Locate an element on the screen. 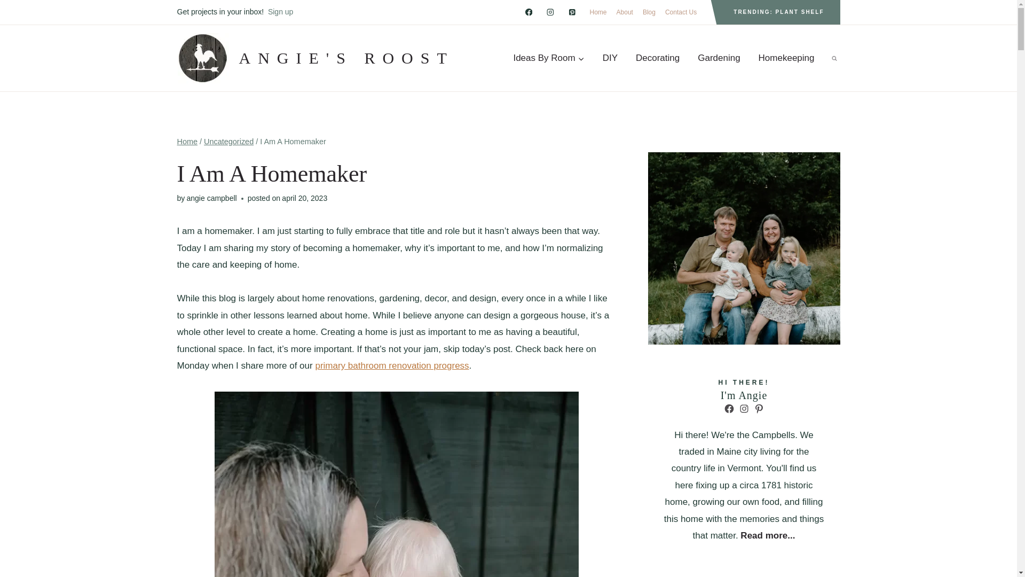 The height and width of the screenshot is (577, 1025). Blog is located at coordinates (649, 12).